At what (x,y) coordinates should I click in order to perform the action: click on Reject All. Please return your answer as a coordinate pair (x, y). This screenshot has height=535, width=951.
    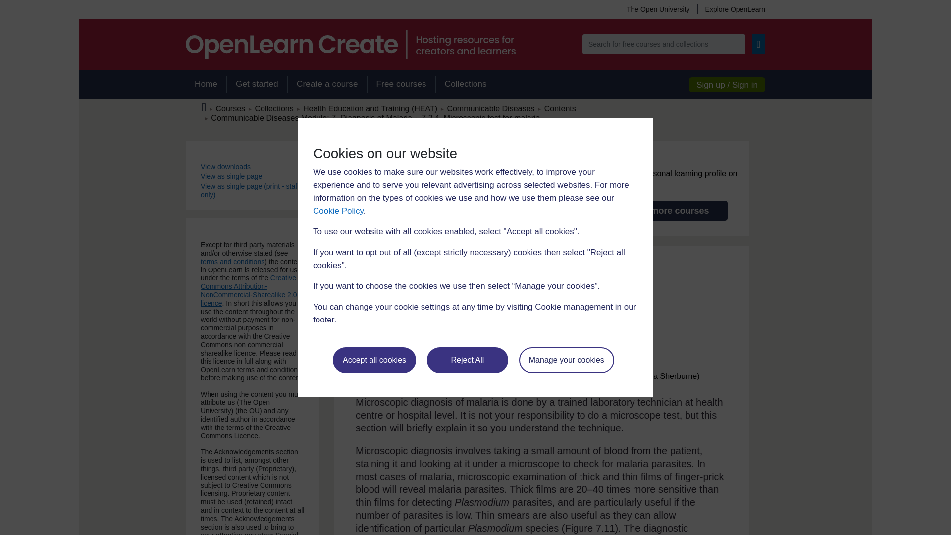
    Looking at the image, I should click on (468, 360).